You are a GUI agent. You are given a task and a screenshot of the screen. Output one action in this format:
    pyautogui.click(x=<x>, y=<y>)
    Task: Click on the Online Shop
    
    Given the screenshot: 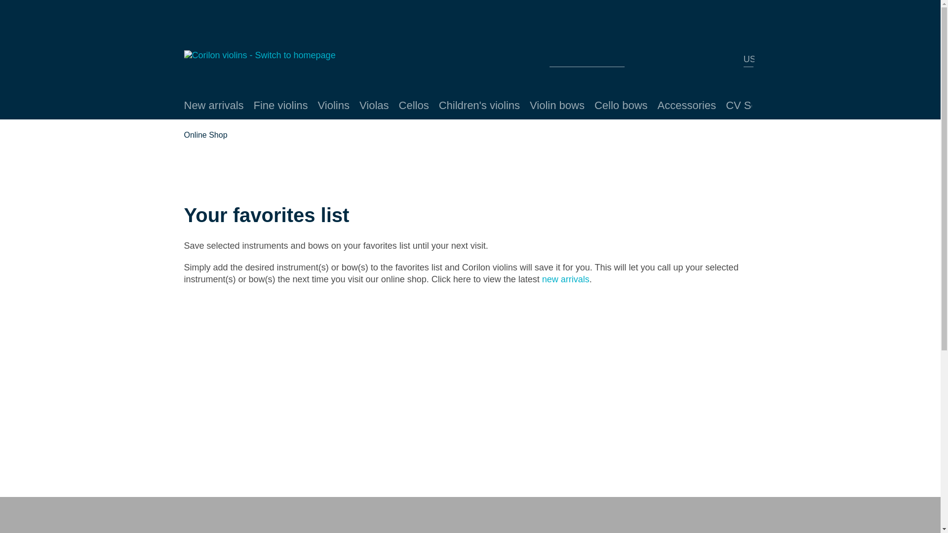 What is the action you would take?
    pyautogui.click(x=205, y=135)
    